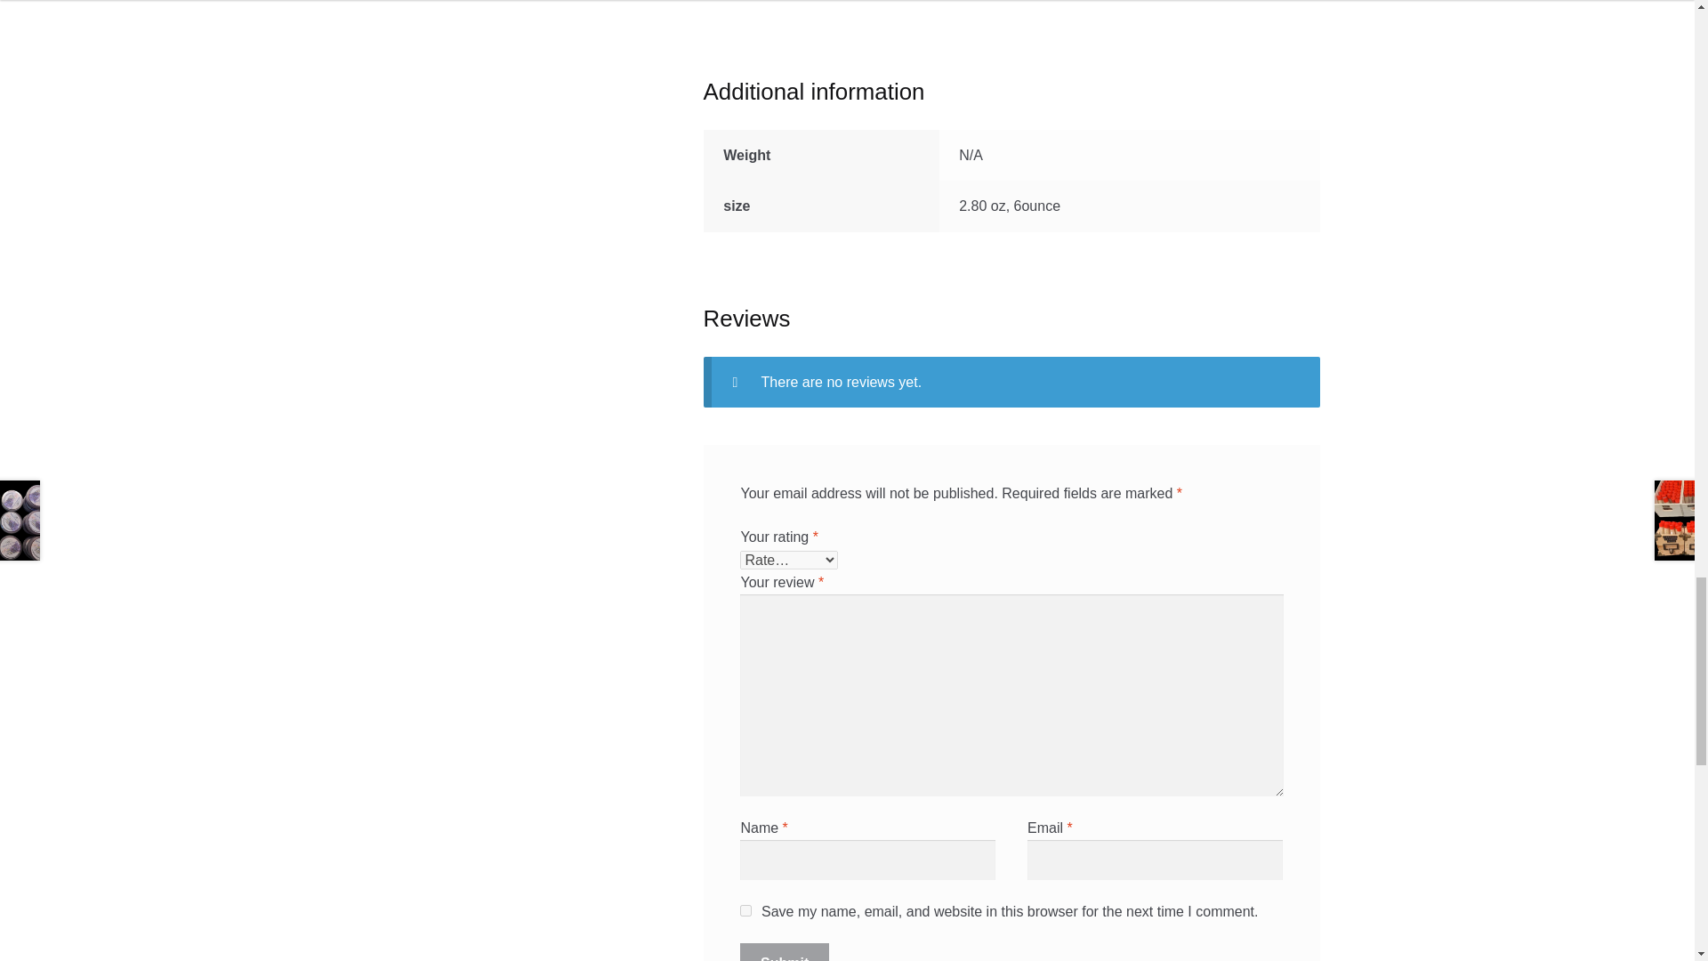  Describe the element at coordinates (745, 911) in the screenshot. I see `yes` at that location.